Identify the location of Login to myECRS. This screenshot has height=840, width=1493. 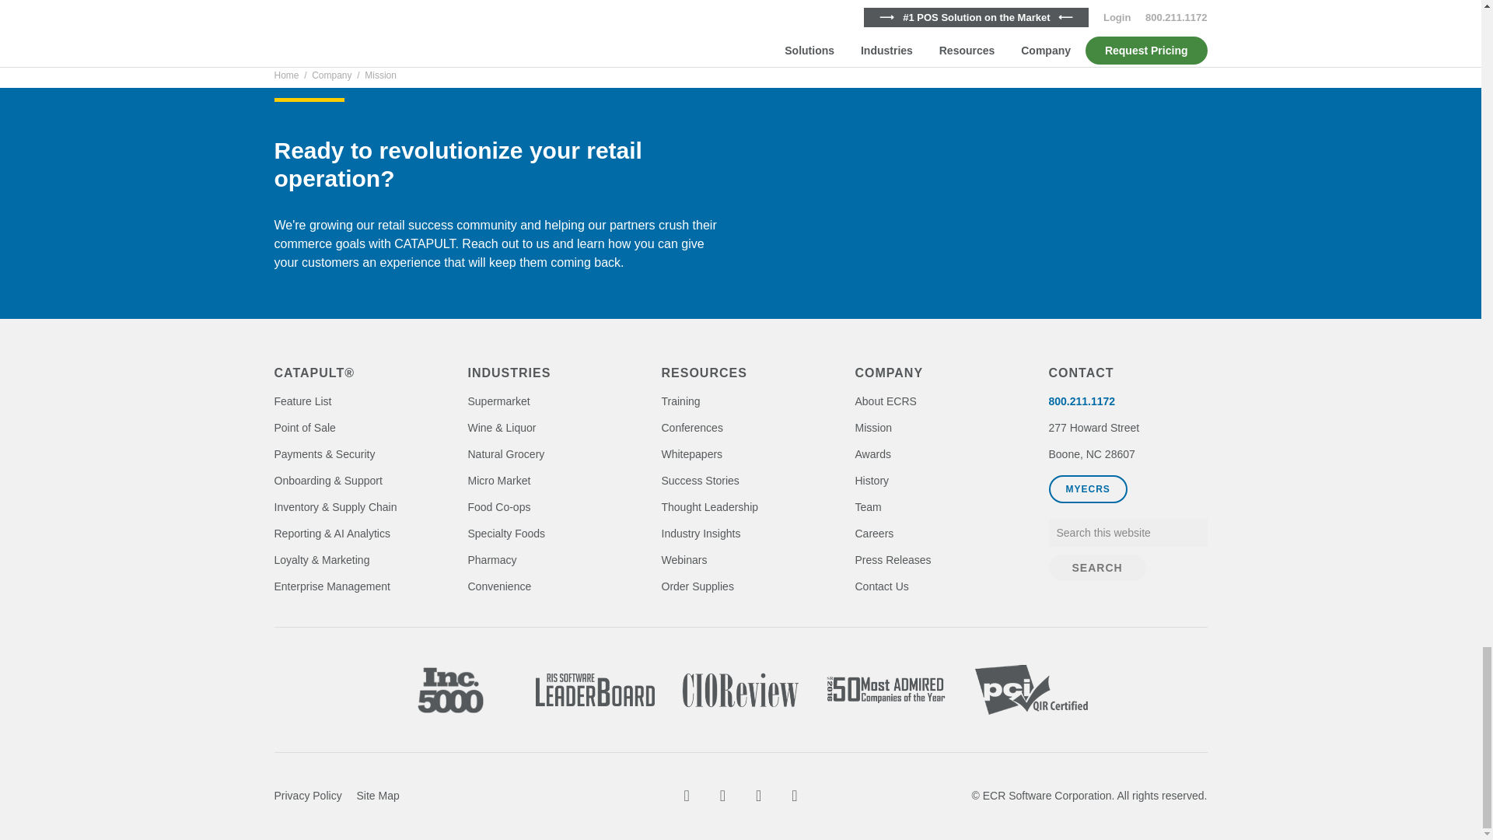
(1087, 488).